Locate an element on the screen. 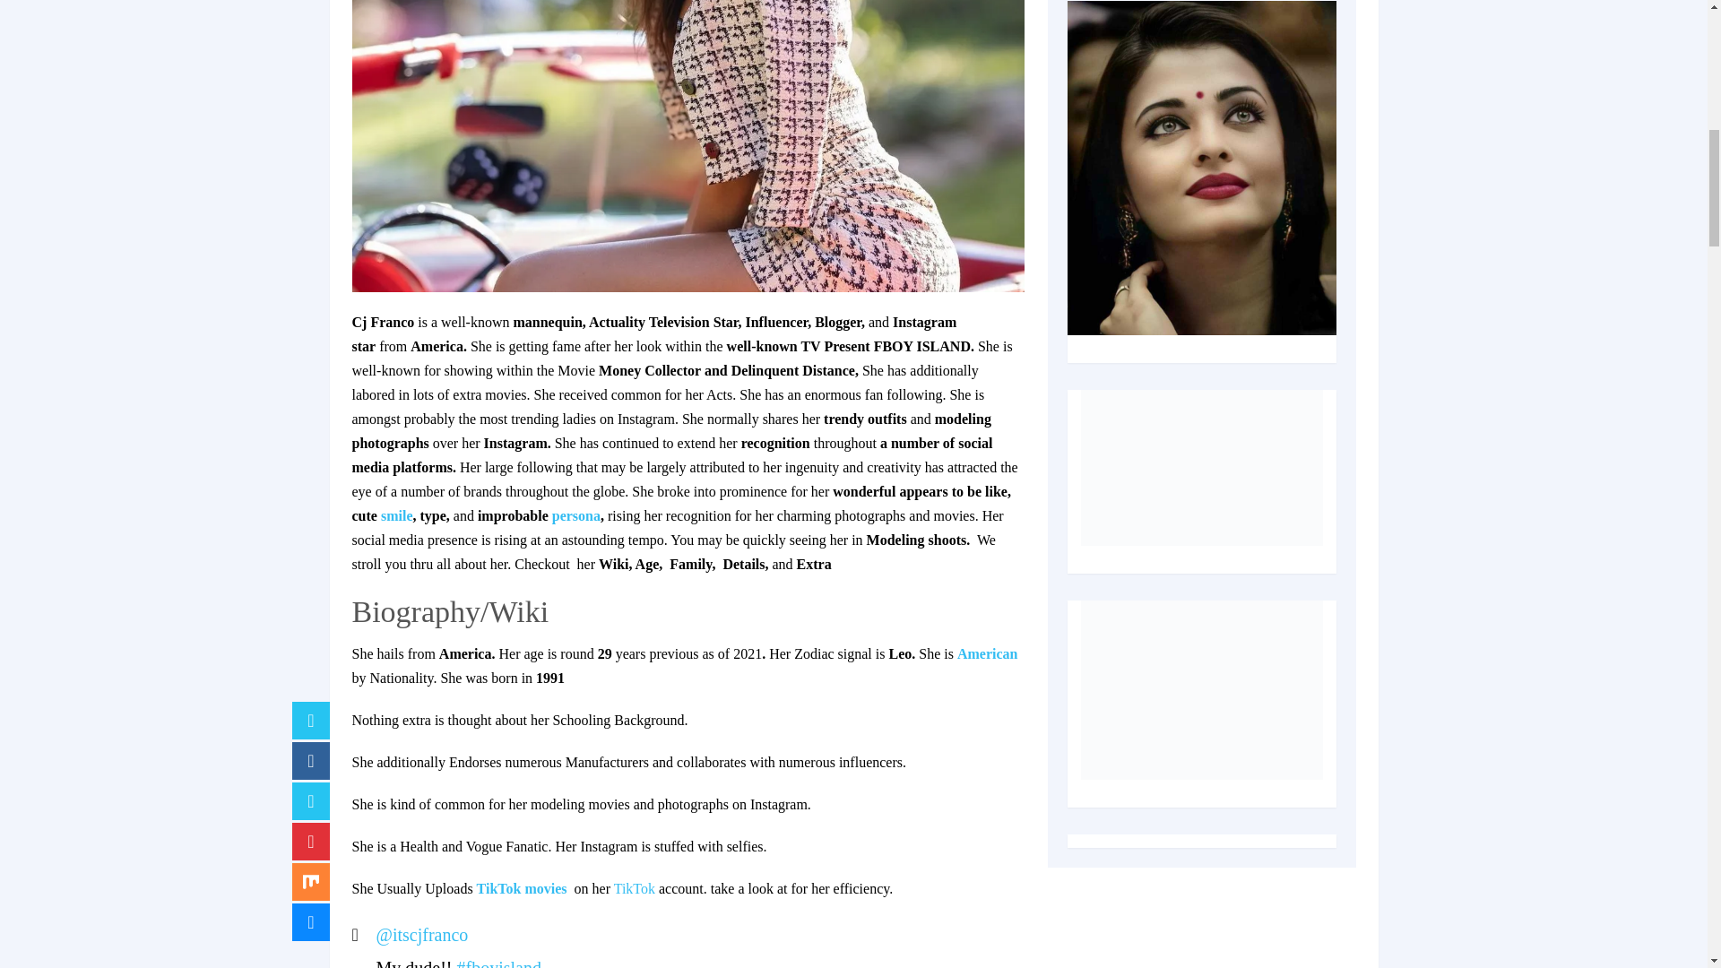  fboyisland is located at coordinates (497, 963).